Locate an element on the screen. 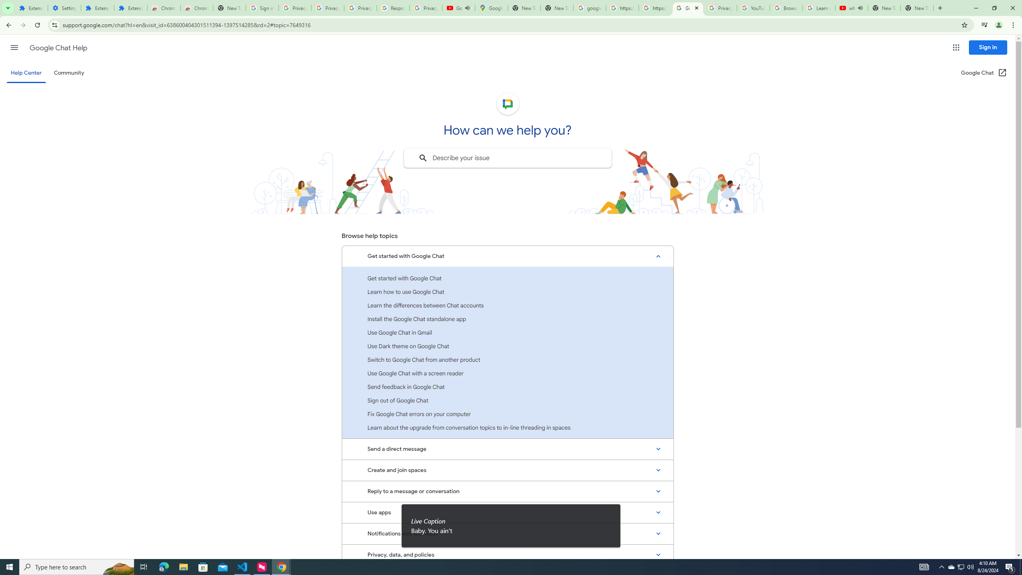  Create and join spaces is located at coordinates (507, 470).